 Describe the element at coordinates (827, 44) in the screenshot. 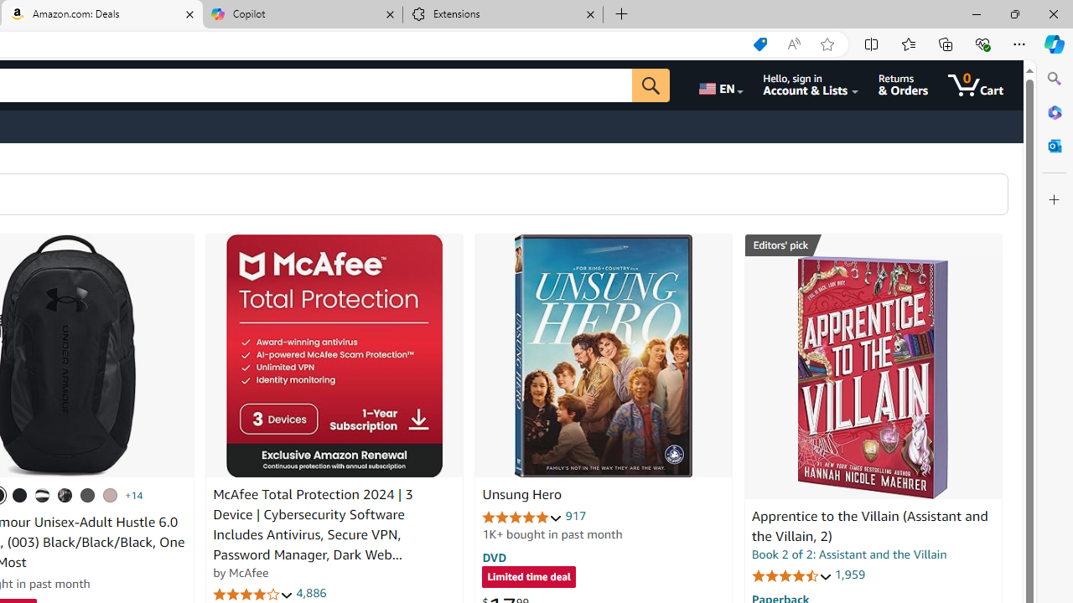

I see `Add this page to favorites (Ctrl+D)` at that location.